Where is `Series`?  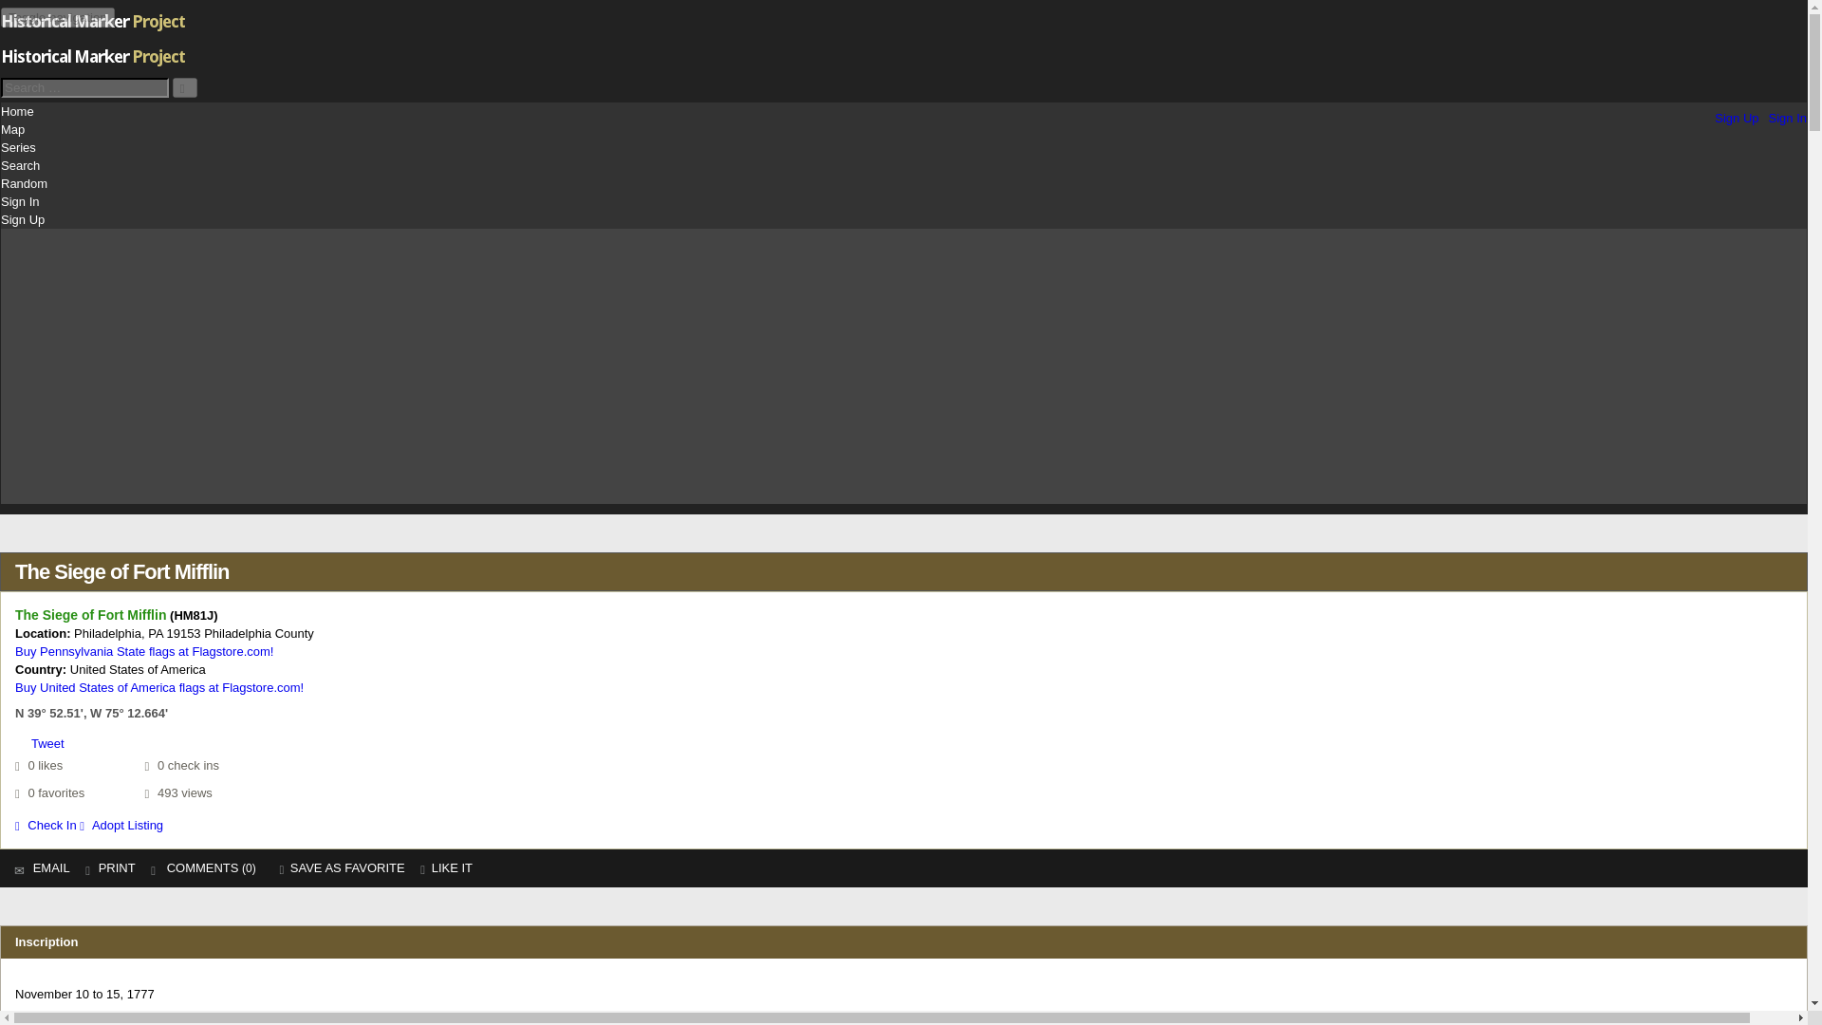
Series is located at coordinates (19, 147).